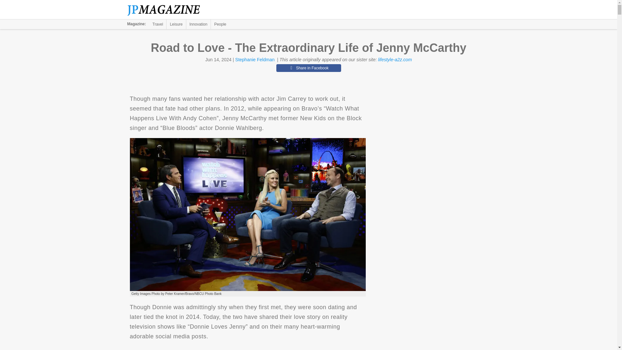 Image resolution: width=622 pixels, height=350 pixels. Describe the element at coordinates (395, 60) in the screenshot. I see `lifestyle-a2z.com` at that location.